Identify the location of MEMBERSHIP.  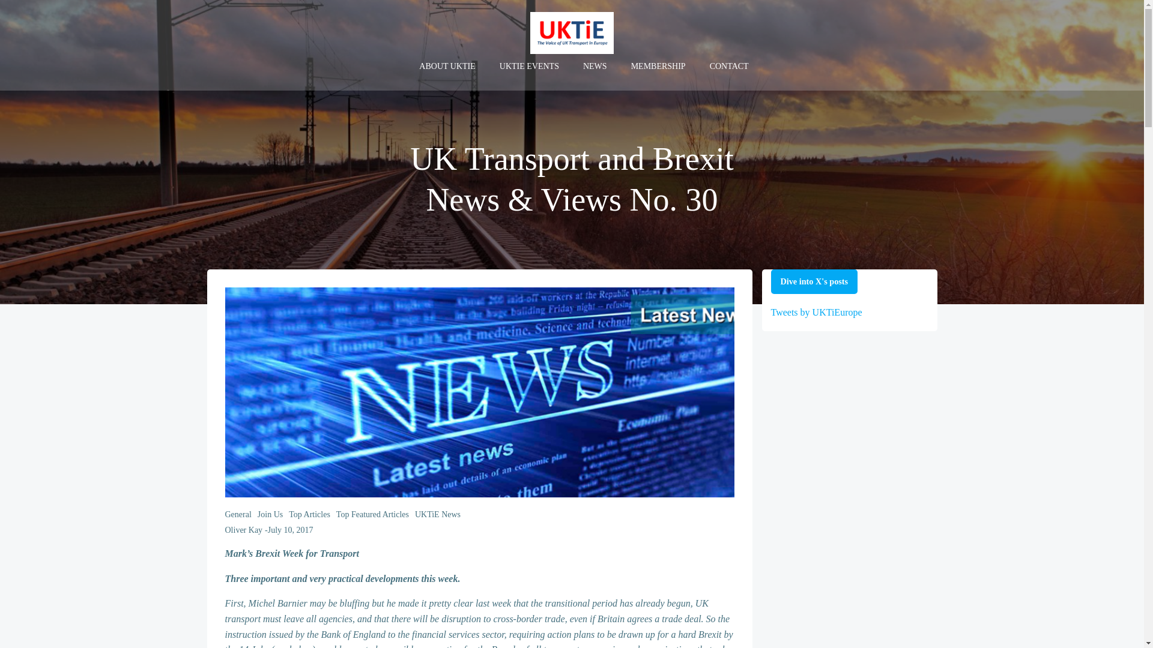
(658, 66).